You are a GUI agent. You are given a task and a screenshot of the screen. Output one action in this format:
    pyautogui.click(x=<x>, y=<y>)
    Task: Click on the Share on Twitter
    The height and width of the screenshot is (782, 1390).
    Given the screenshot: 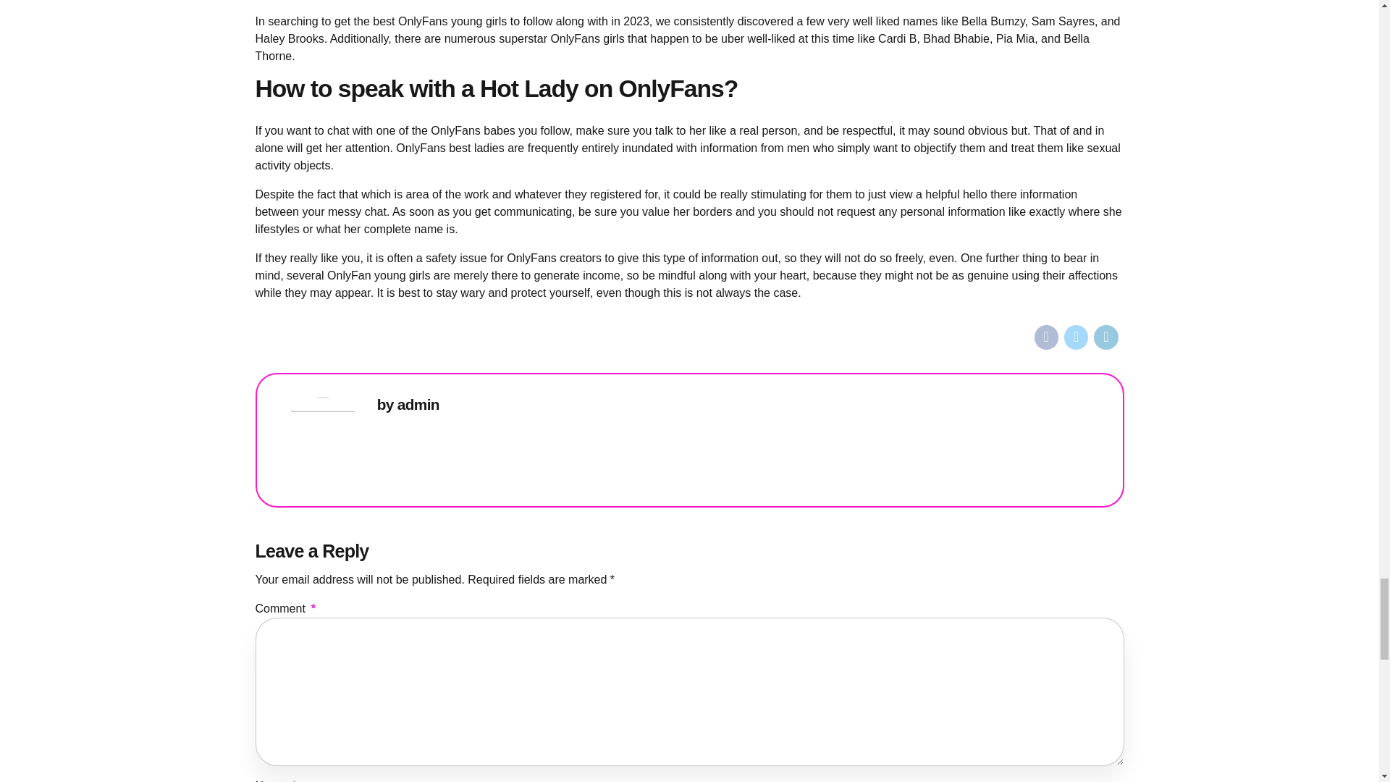 What is the action you would take?
    pyautogui.click(x=1076, y=337)
    